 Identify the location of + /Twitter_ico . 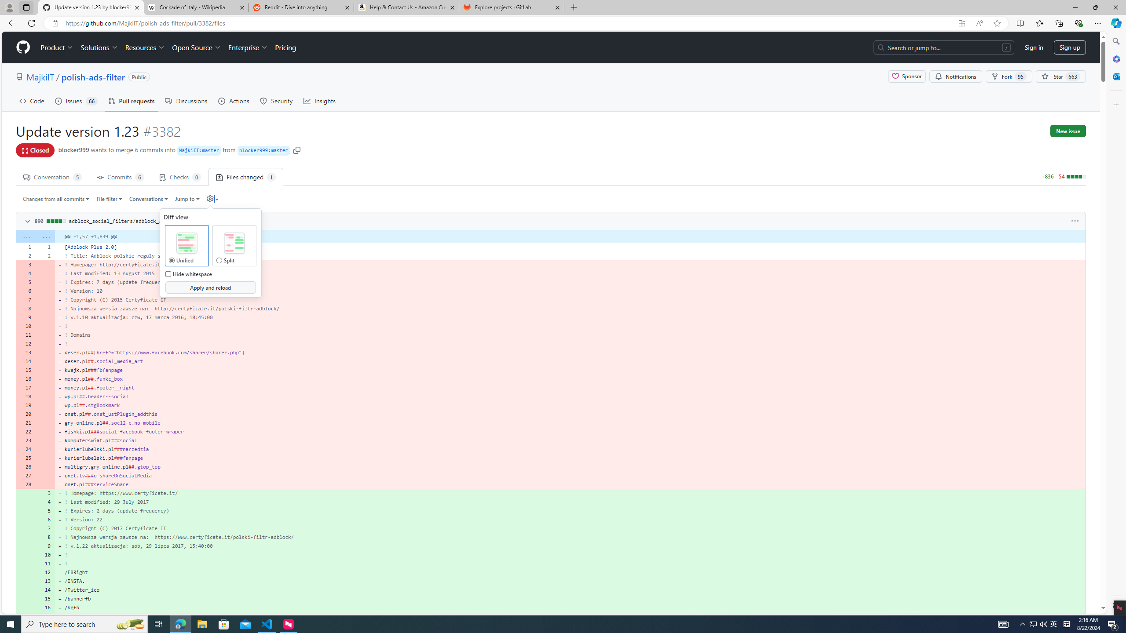
(570, 590).